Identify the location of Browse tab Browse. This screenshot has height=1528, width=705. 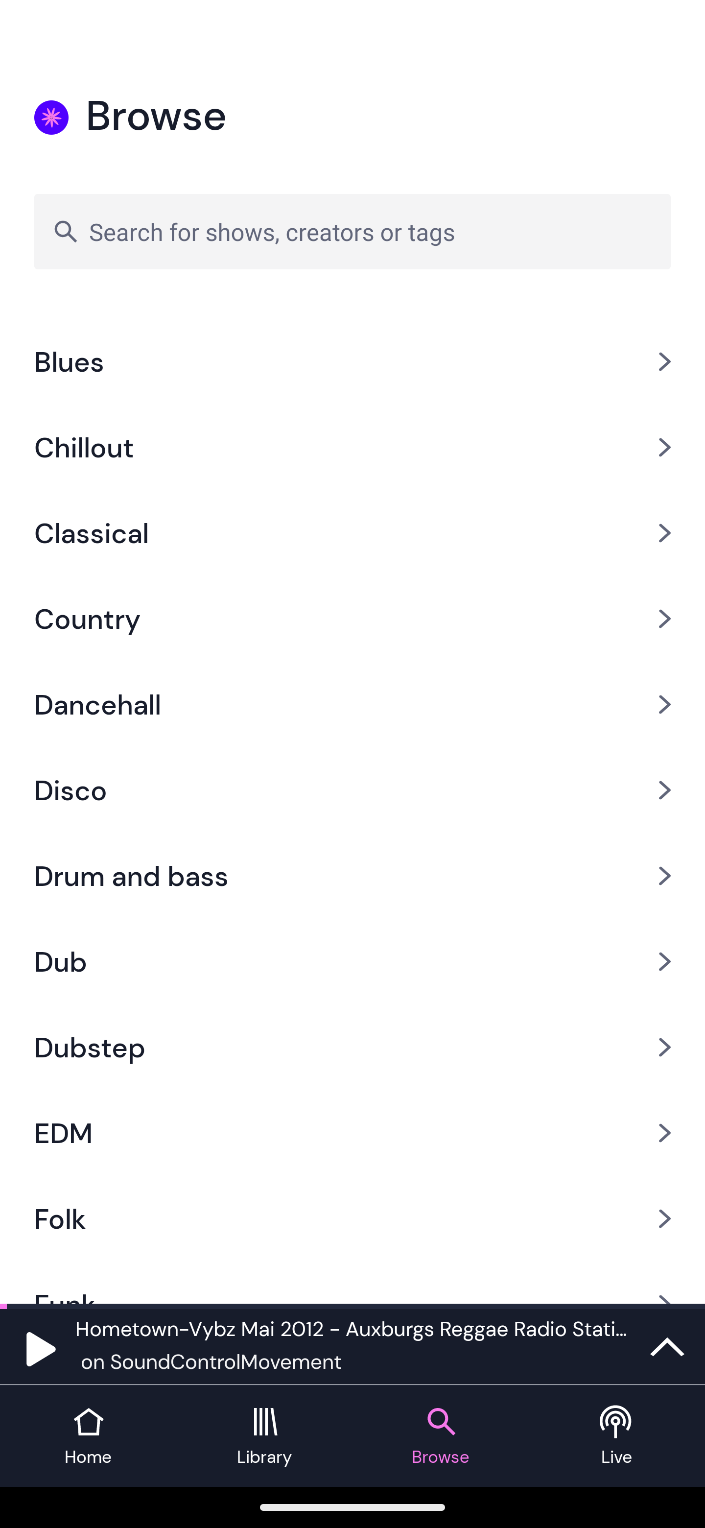
(441, 1436).